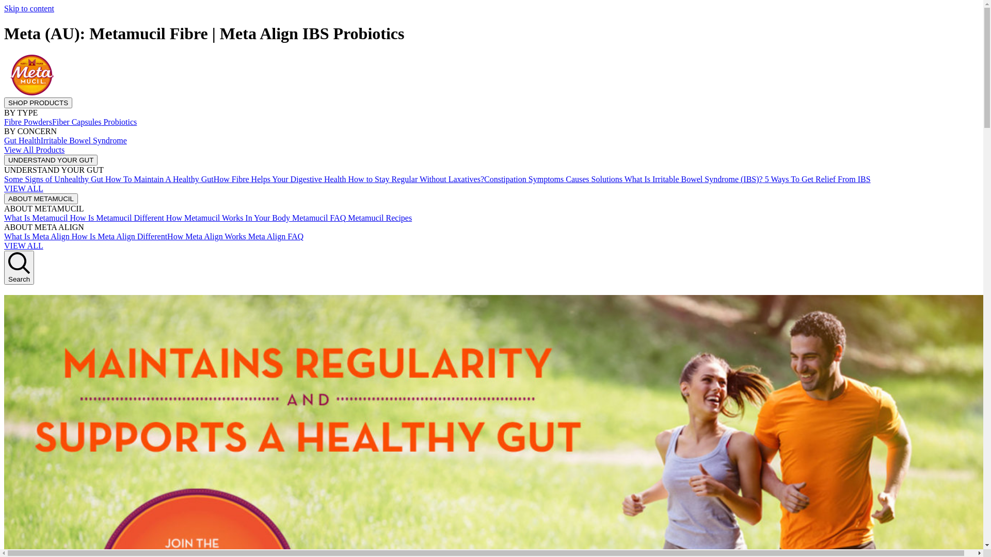 This screenshot has height=557, width=991. Describe the element at coordinates (29, 8) in the screenshot. I see `Skip to content` at that location.